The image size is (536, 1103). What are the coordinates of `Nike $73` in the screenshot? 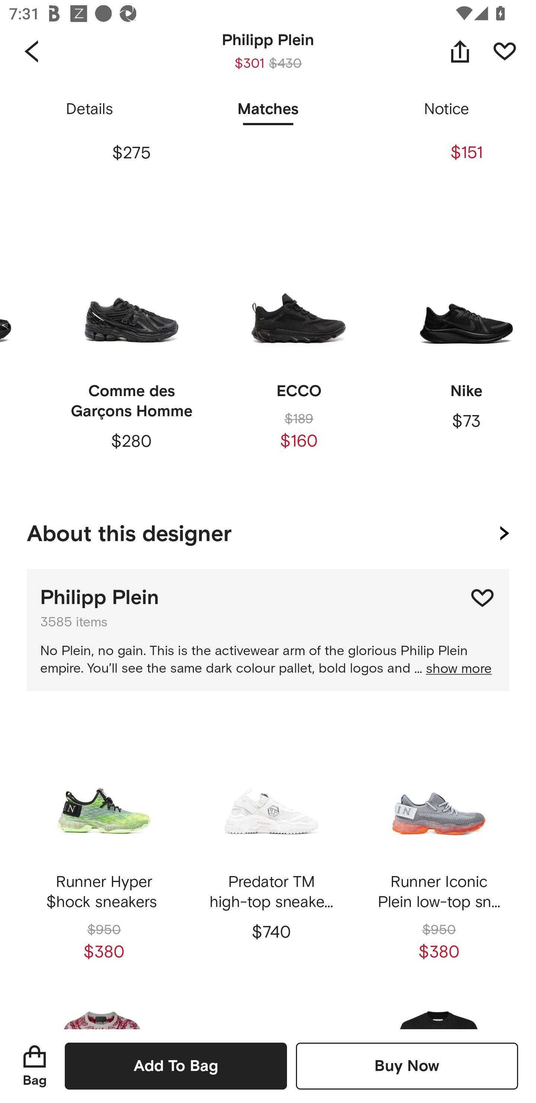 It's located at (462, 355).